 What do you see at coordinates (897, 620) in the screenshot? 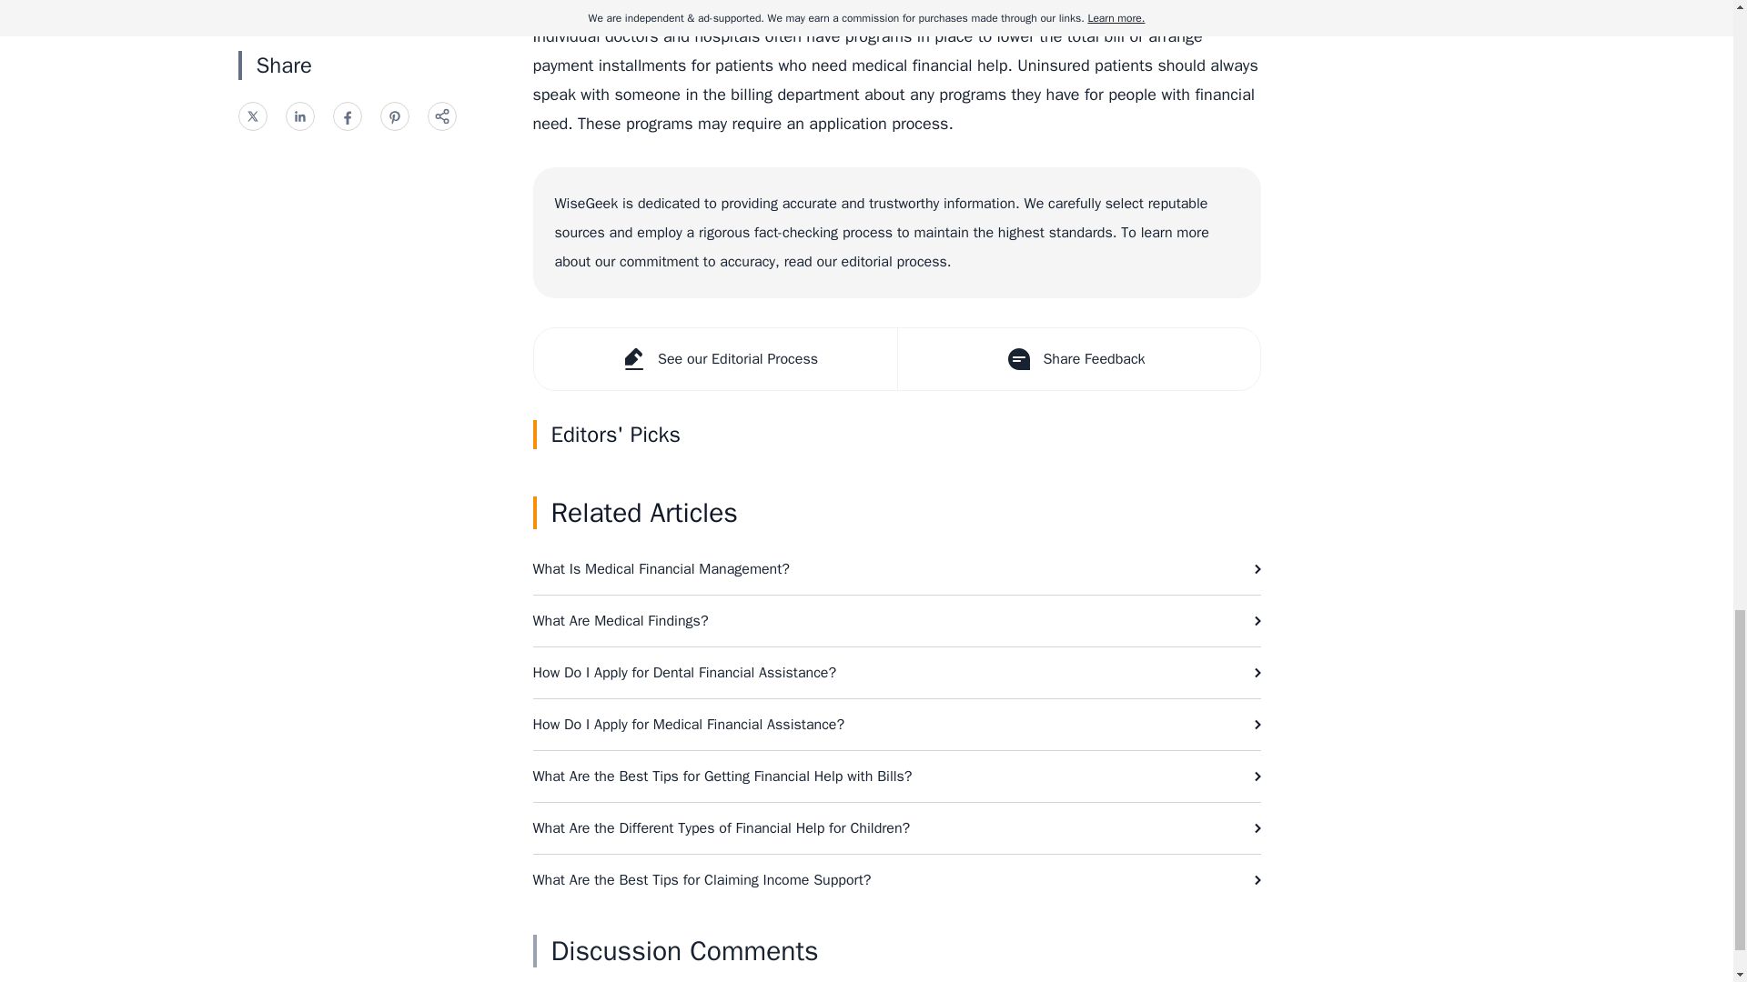
I see `What Are Medical Findings?` at bounding box center [897, 620].